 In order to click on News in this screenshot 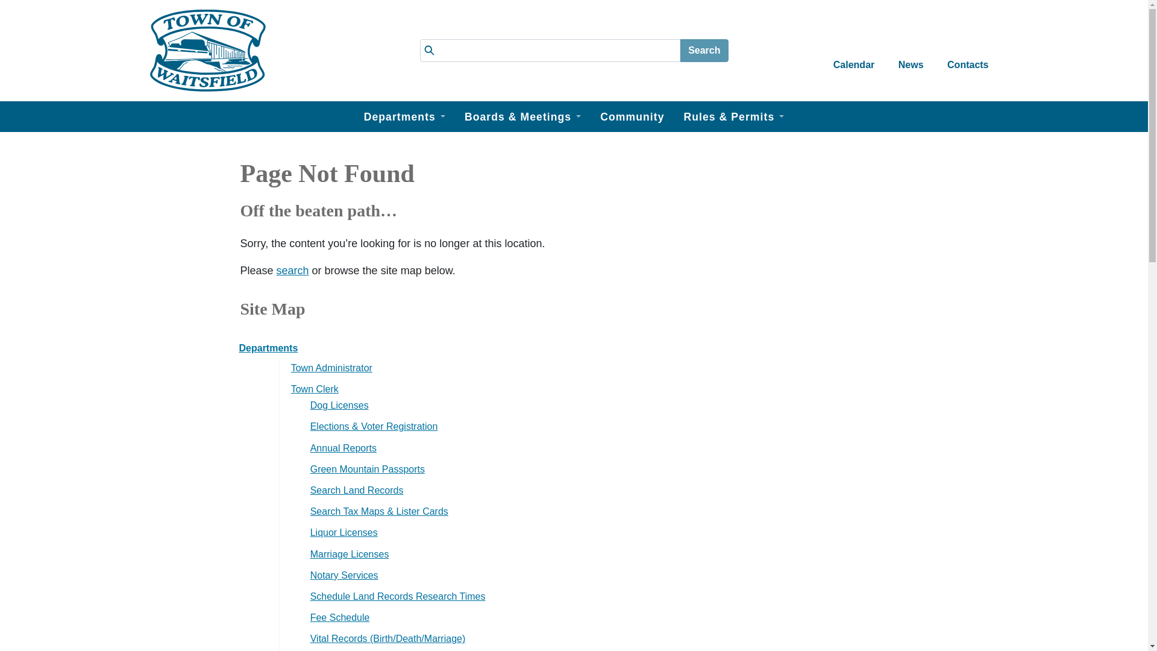, I will do `click(910, 51)`.